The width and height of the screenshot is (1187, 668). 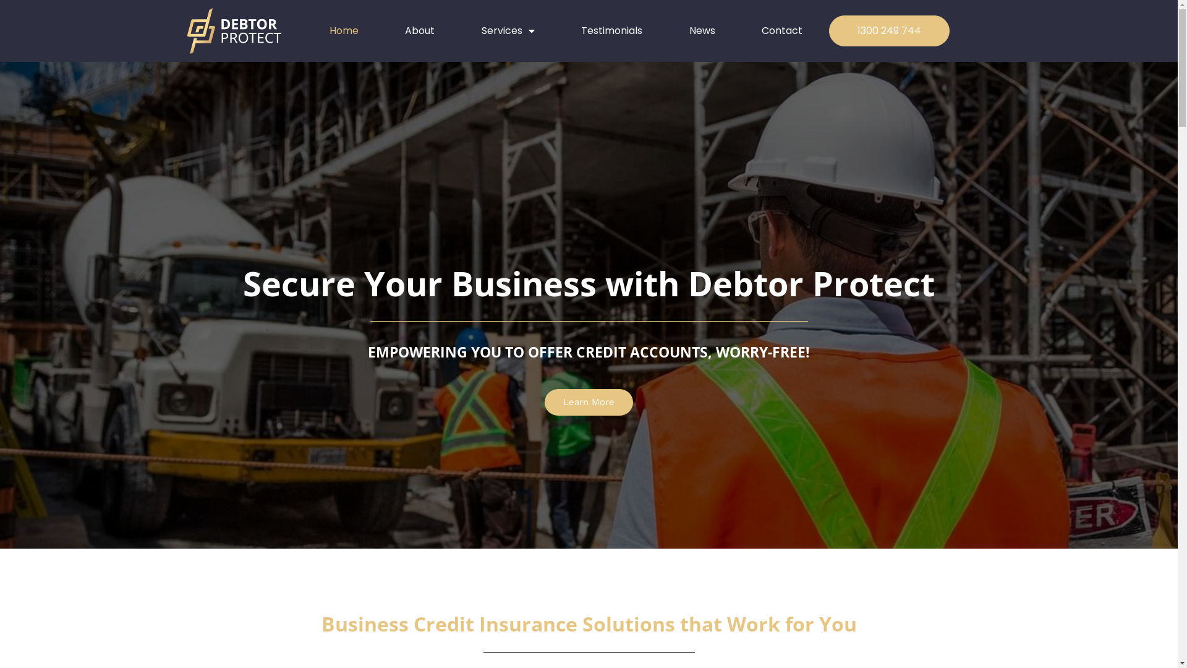 I want to click on Home, so click(x=344, y=31).